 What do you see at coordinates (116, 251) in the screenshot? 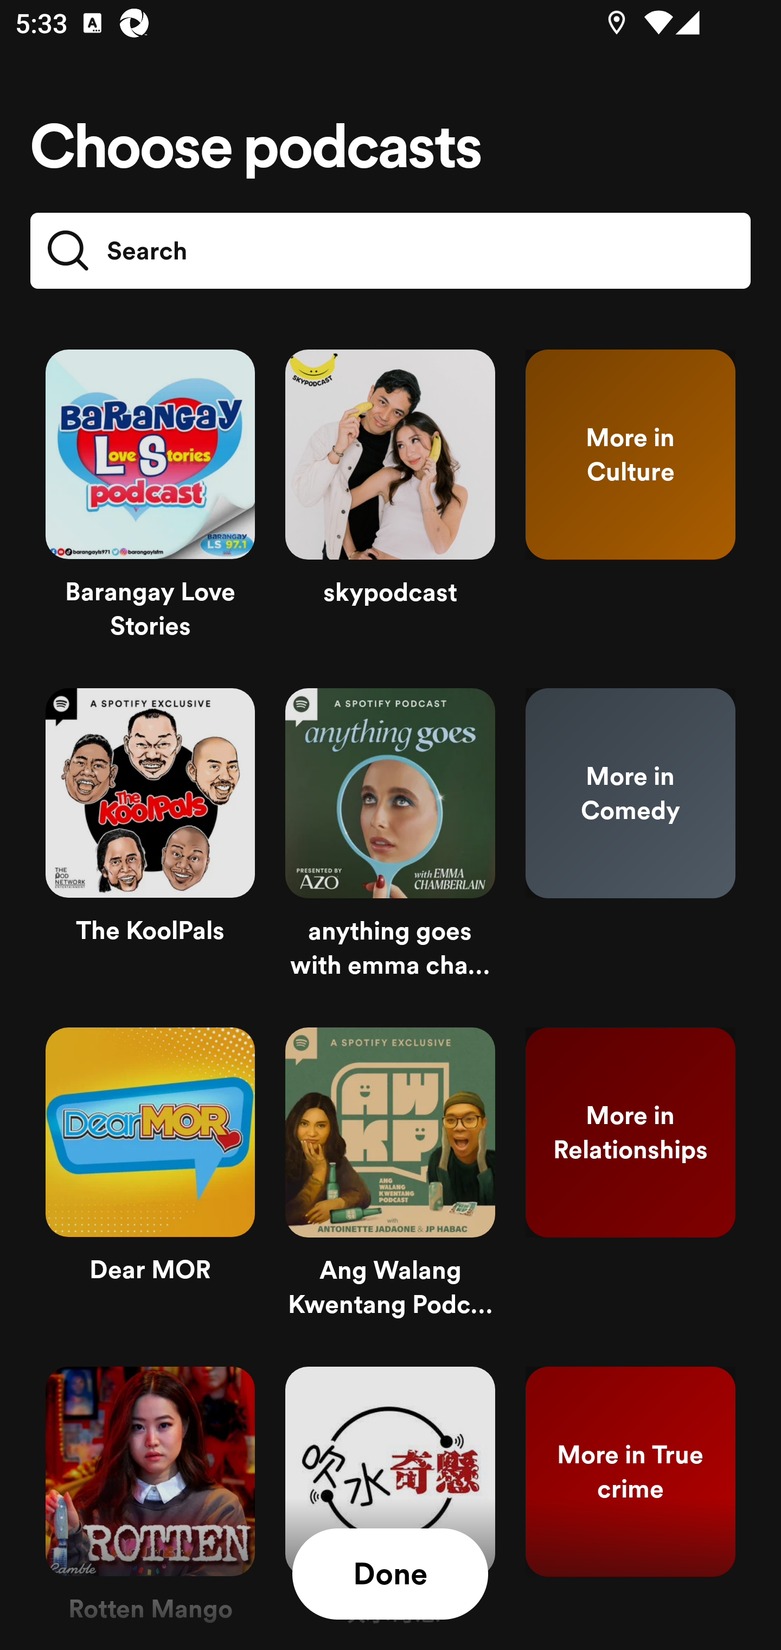
I see `Search` at bounding box center [116, 251].